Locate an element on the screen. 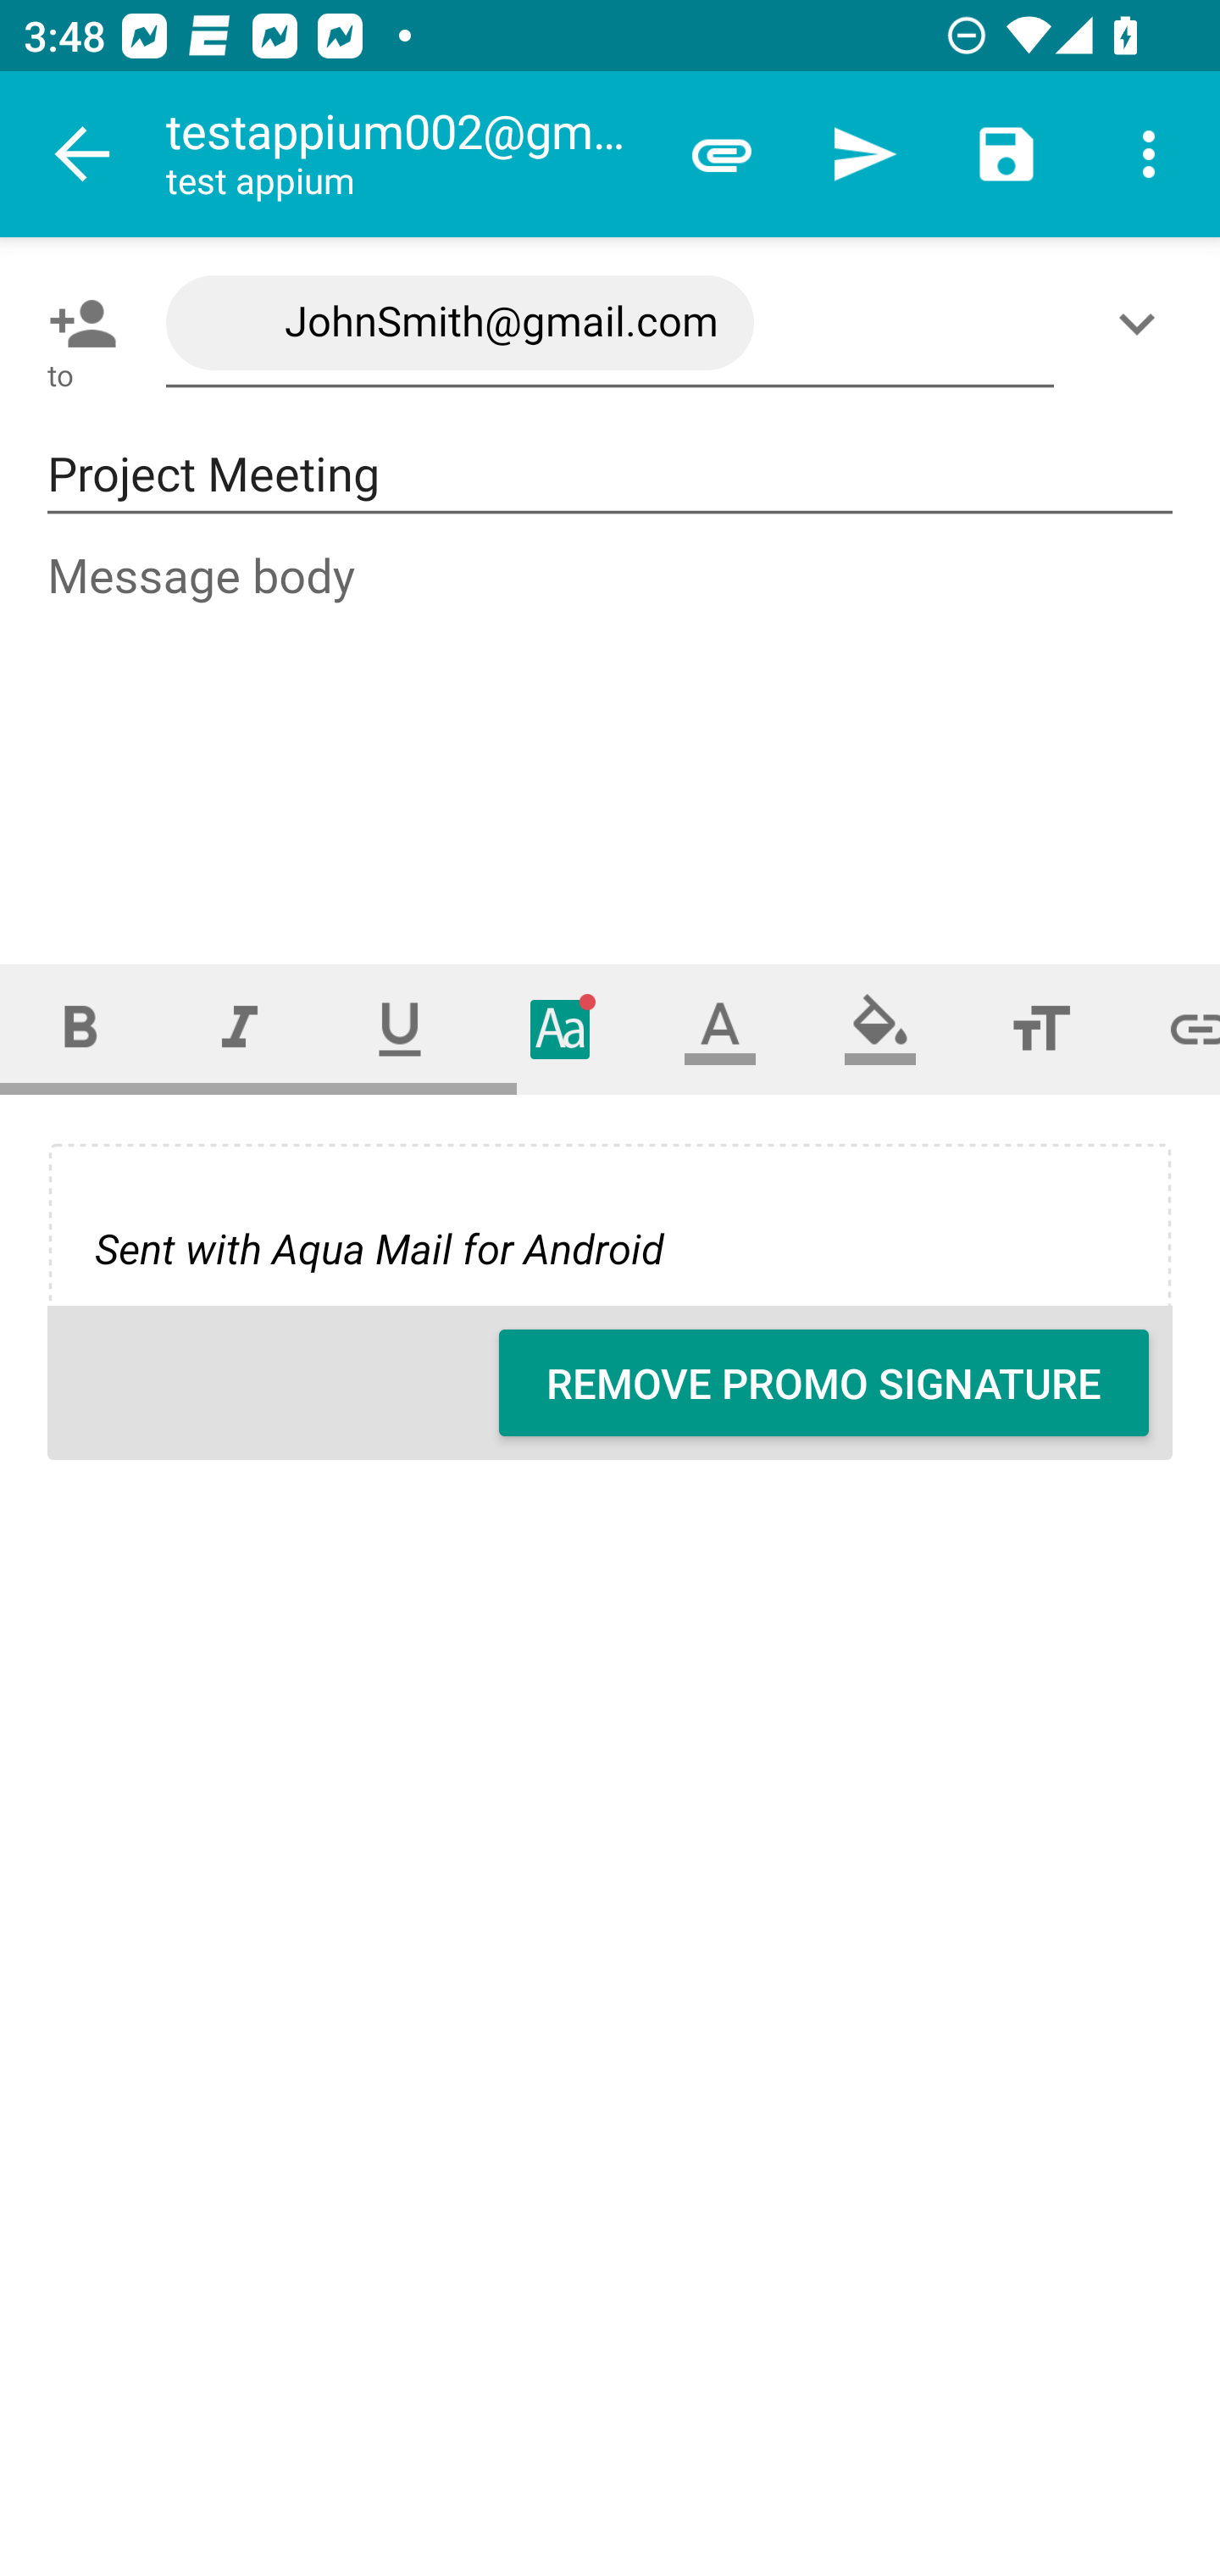 Image resolution: width=1220 pixels, height=2576 pixels. testappium002@gmail.com test appium is located at coordinates (408, 154).